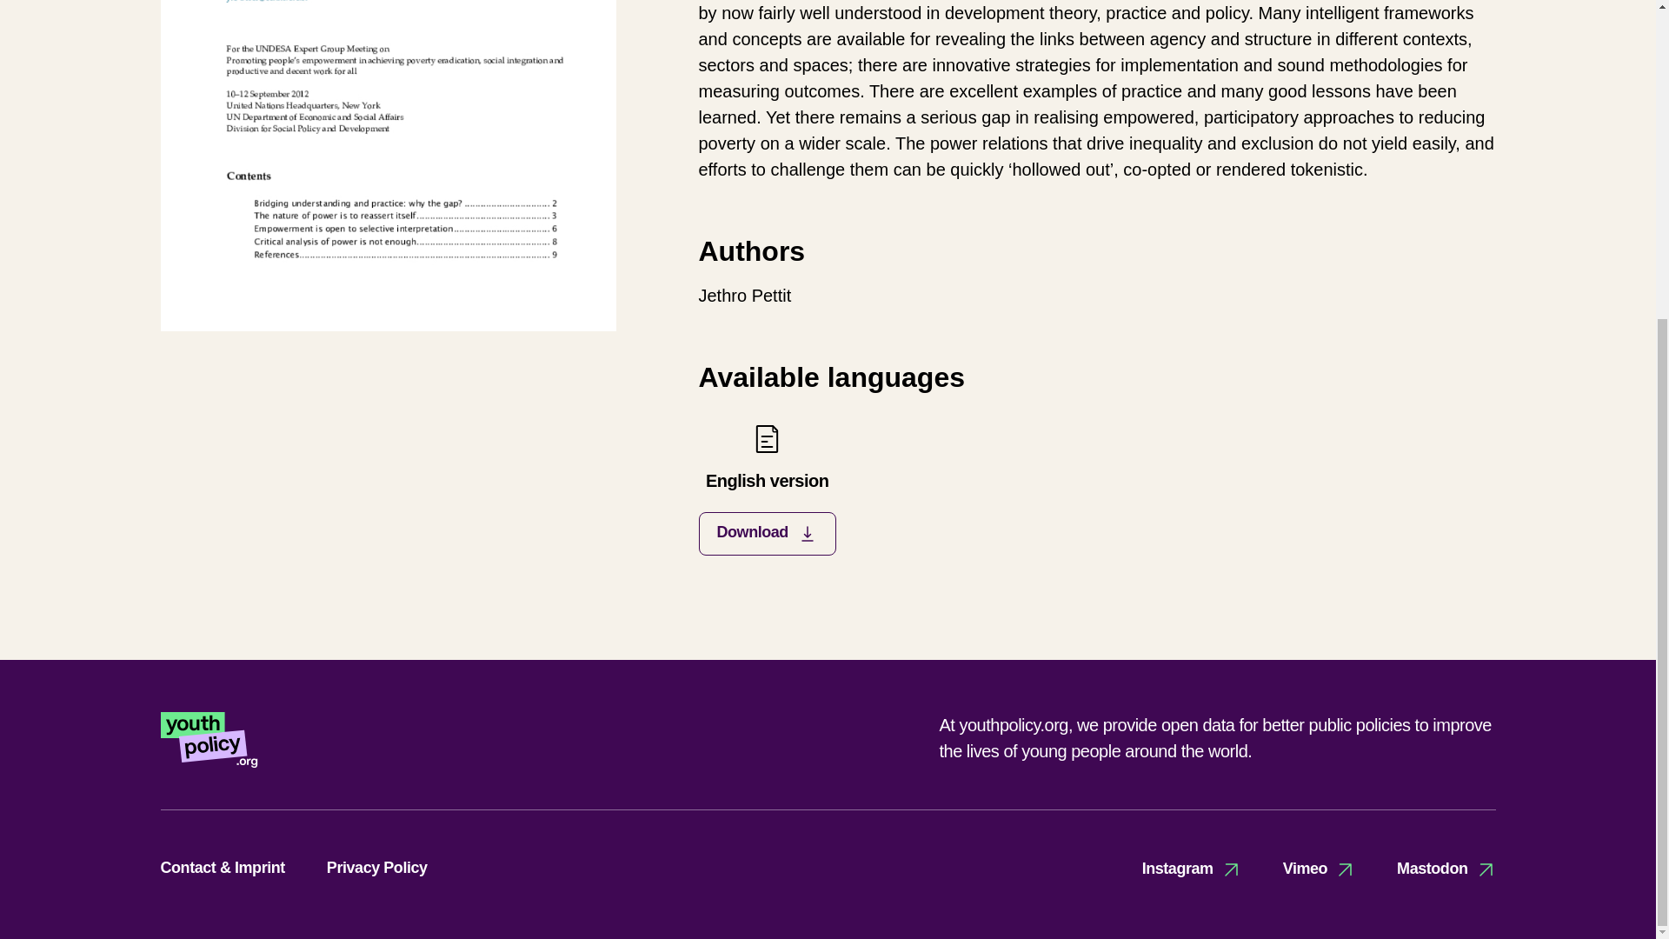  I want to click on Vimeo, so click(1320, 869).